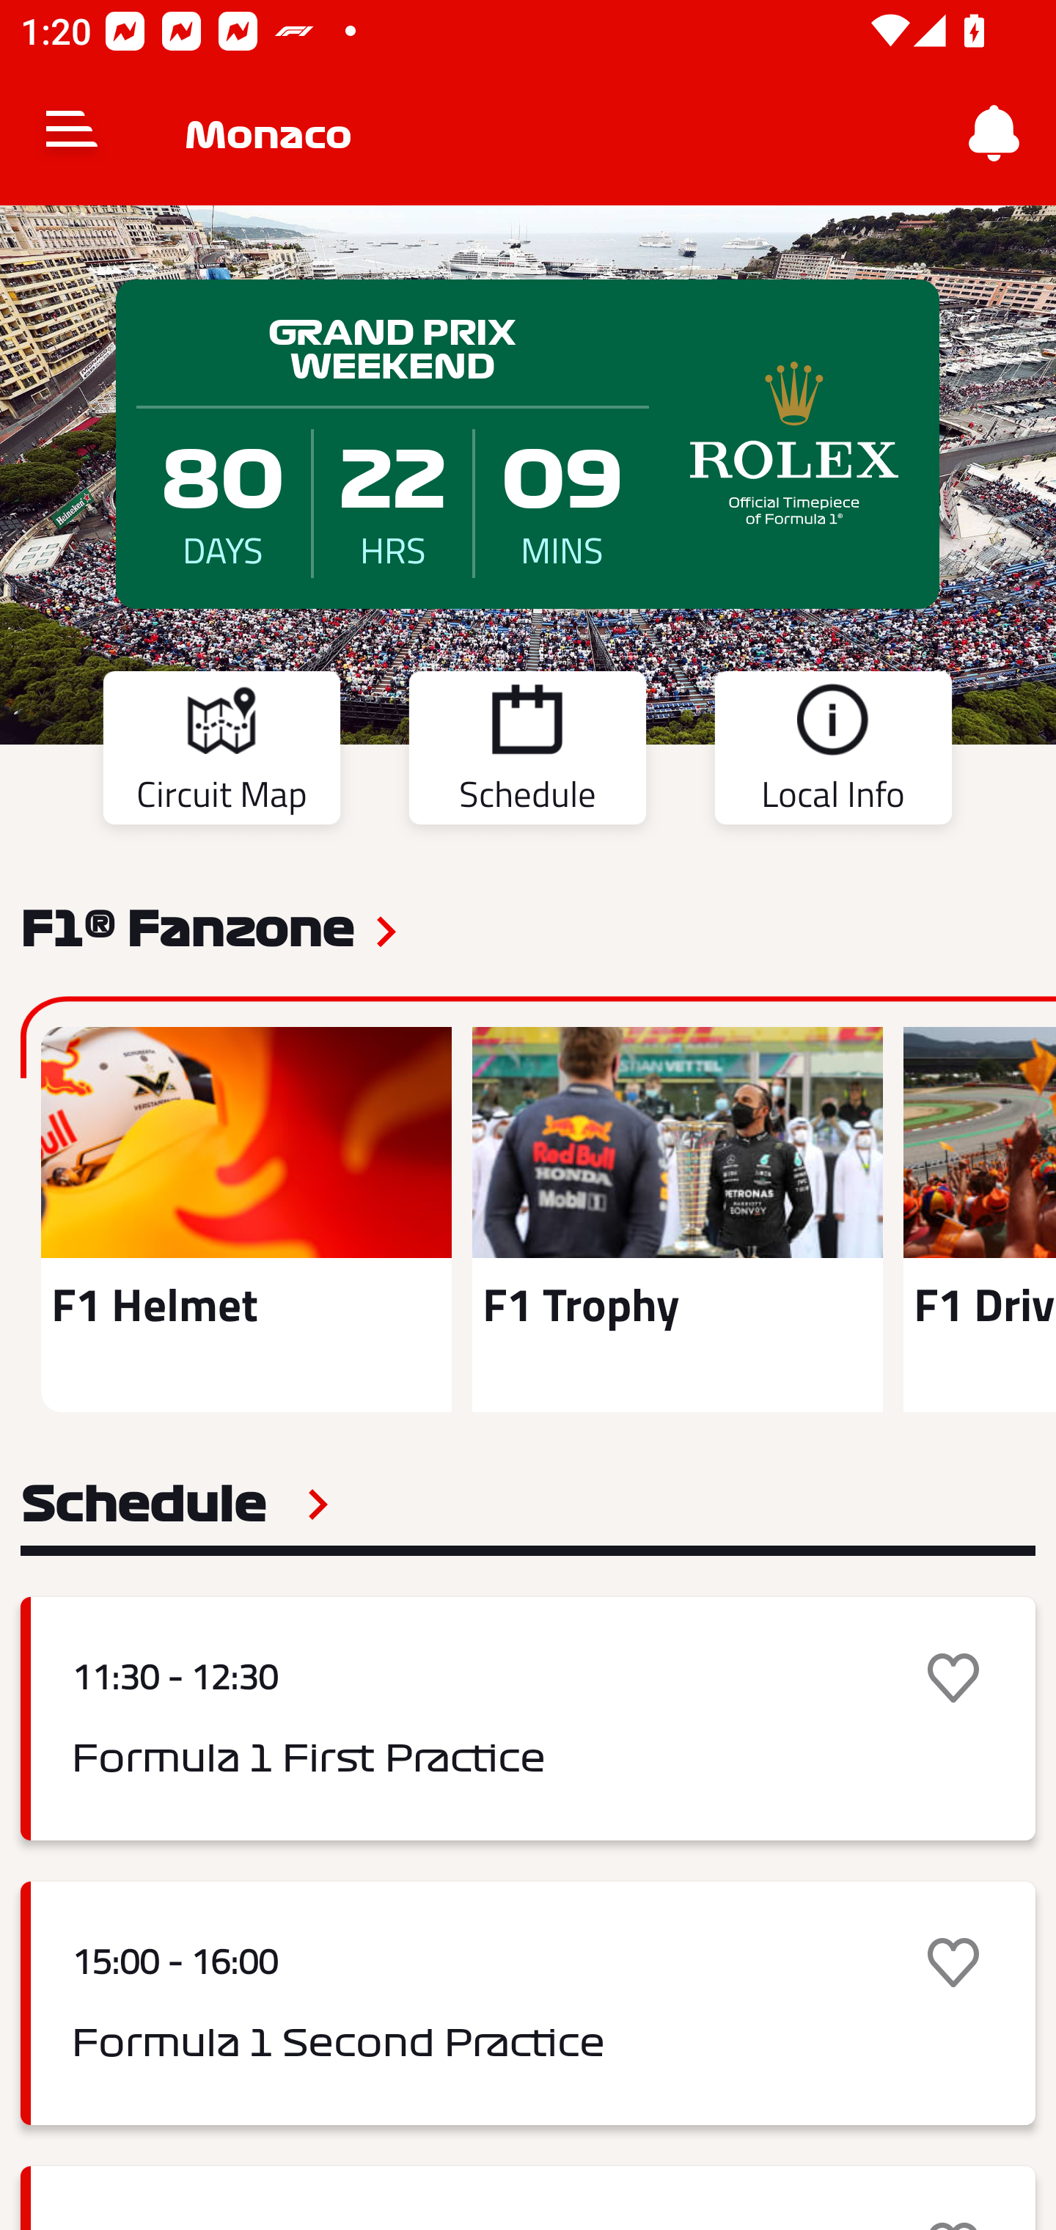 Image resolution: width=1056 pixels, height=2230 pixels. I want to click on 11:30 - 12:30 Formula 1 First Practice, so click(528, 1718).